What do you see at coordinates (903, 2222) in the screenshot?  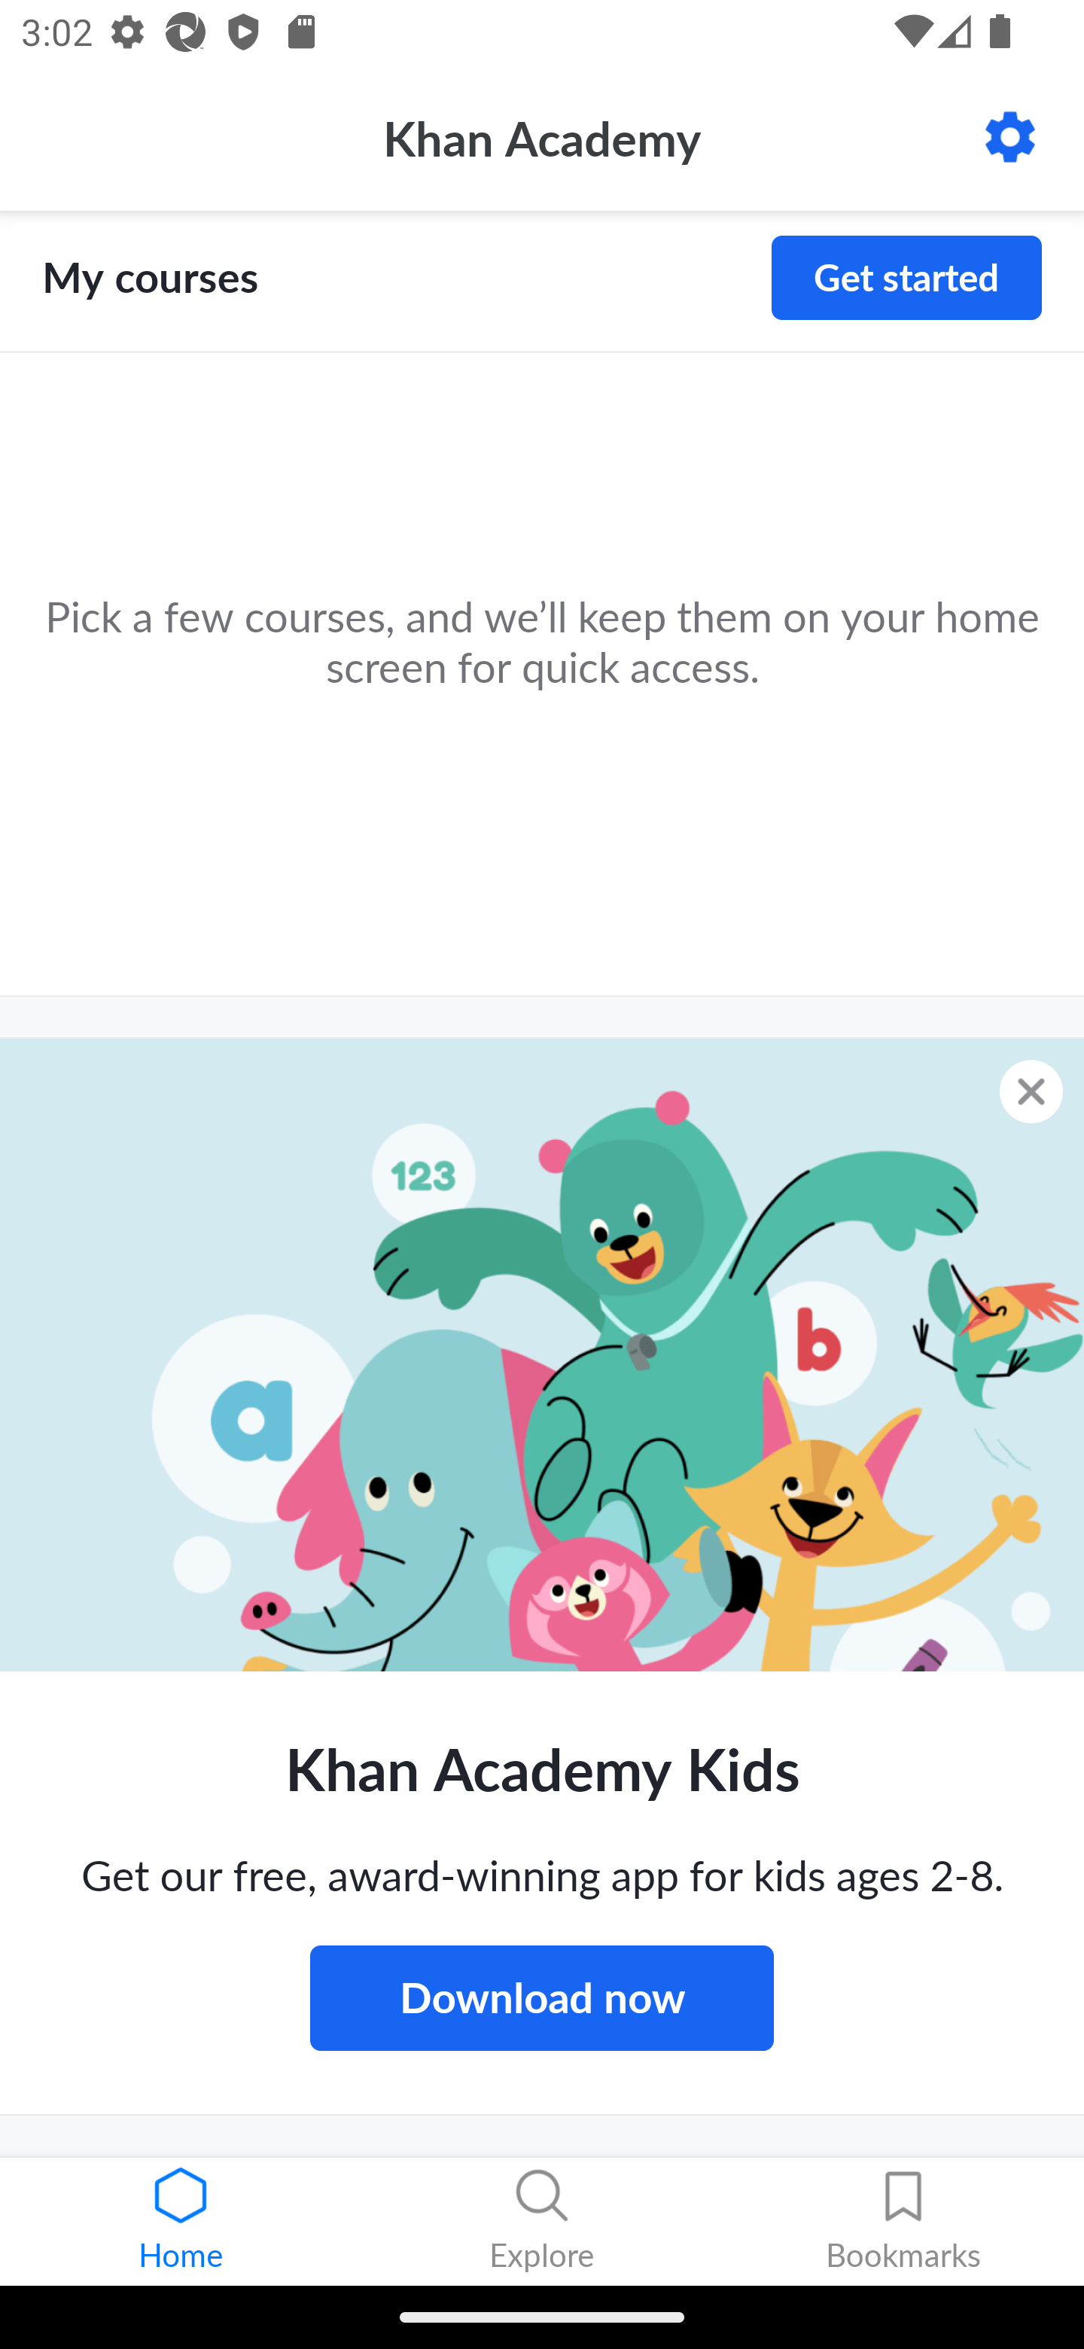 I see `Bookmarks` at bounding box center [903, 2222].